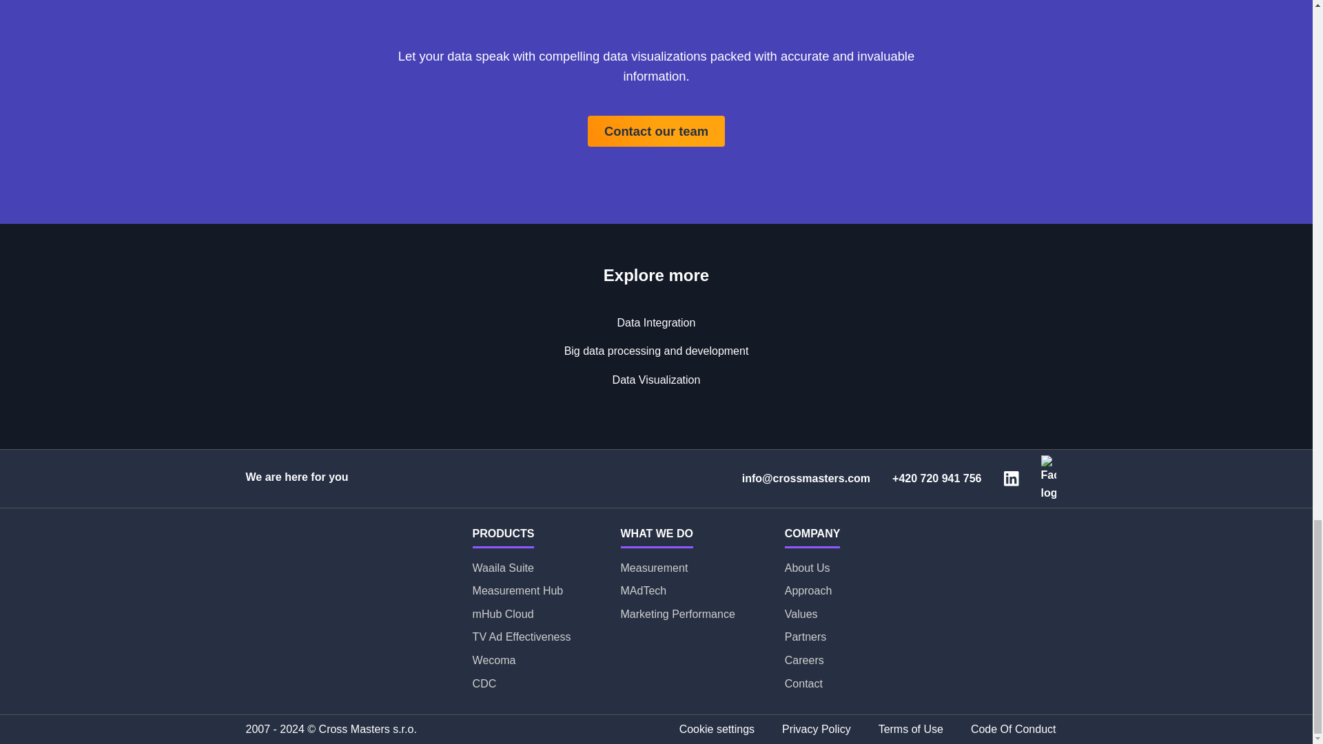  Describe the element at coordinates (656, 351) in the screenshot. I see `Big data processing and development` at that location.